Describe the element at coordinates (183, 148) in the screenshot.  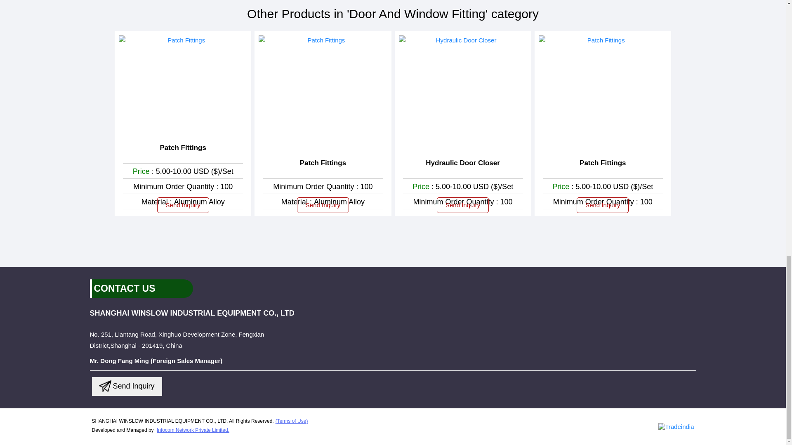
I see `Patch Fittings` at that location.